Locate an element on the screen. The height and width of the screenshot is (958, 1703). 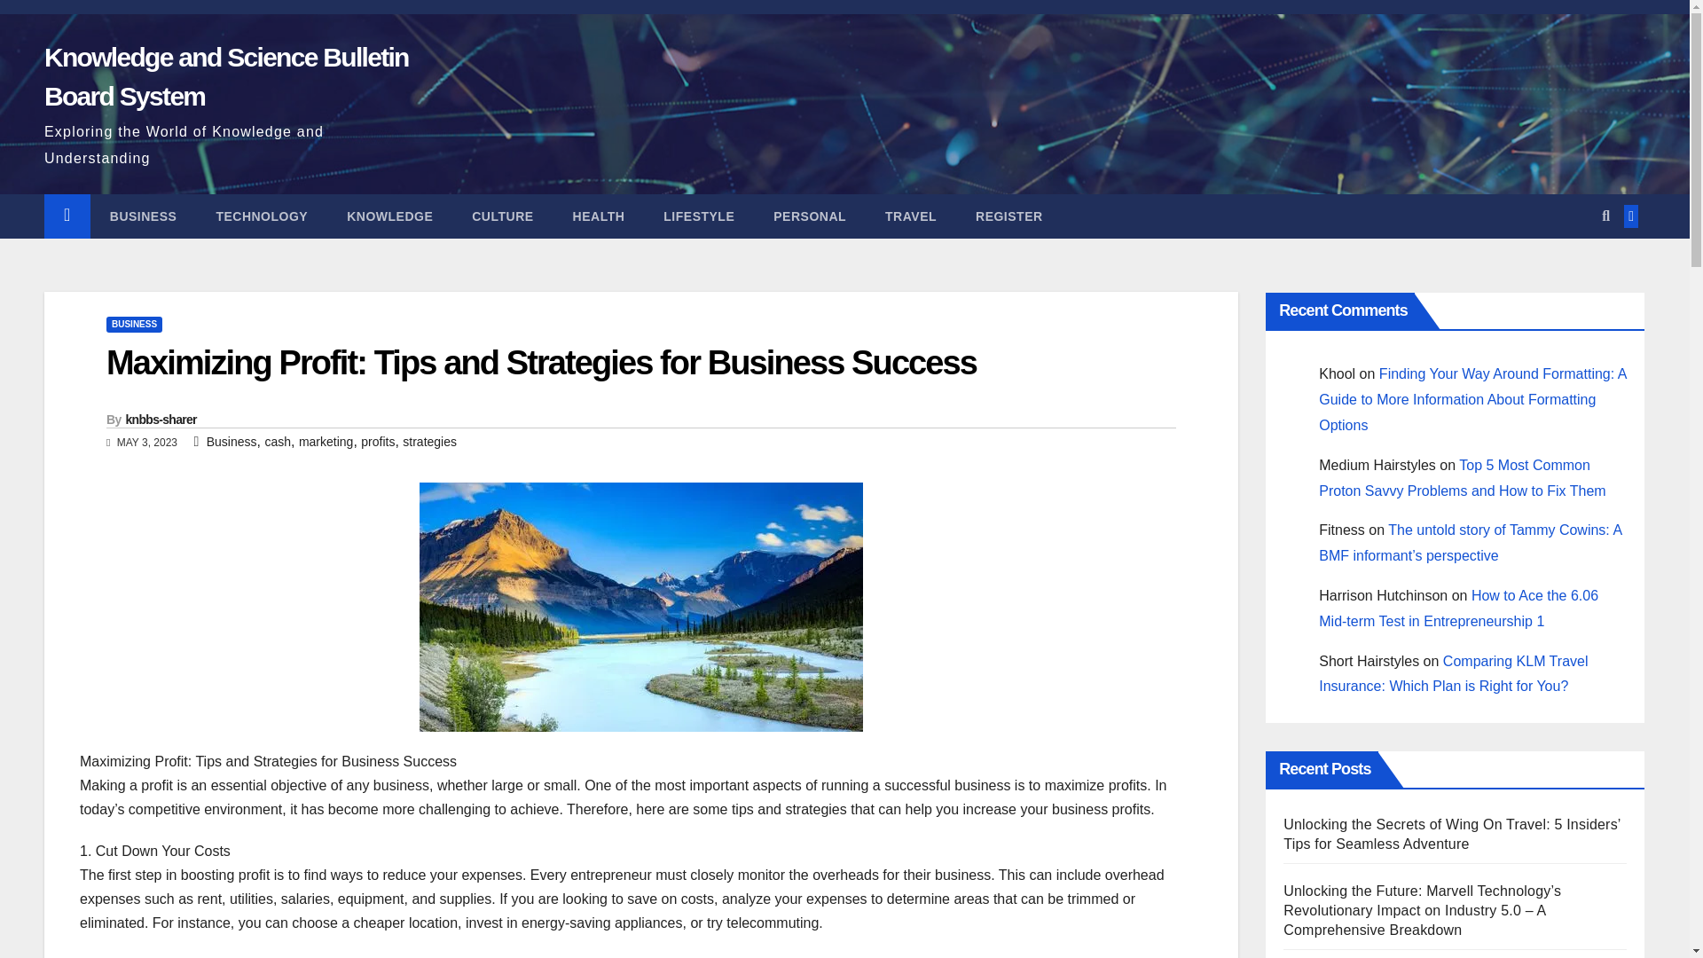
profits is located at coordinates (378, 442).